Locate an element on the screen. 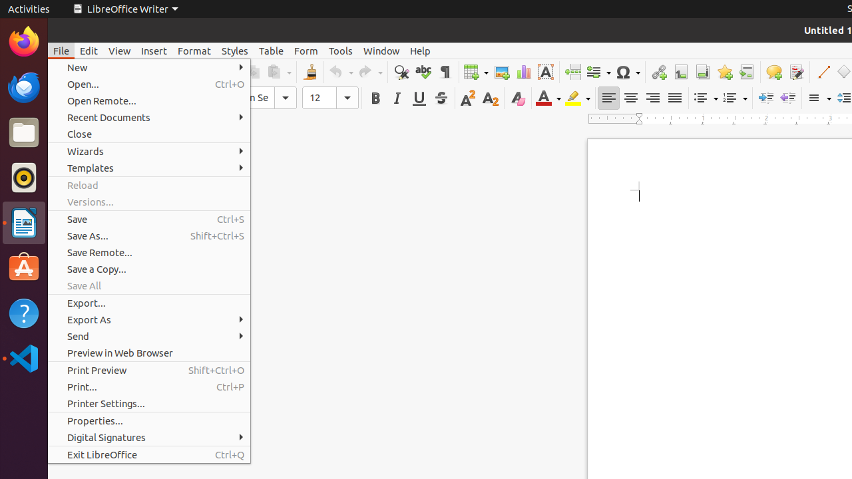  Table is located at coordinates (272, 51).